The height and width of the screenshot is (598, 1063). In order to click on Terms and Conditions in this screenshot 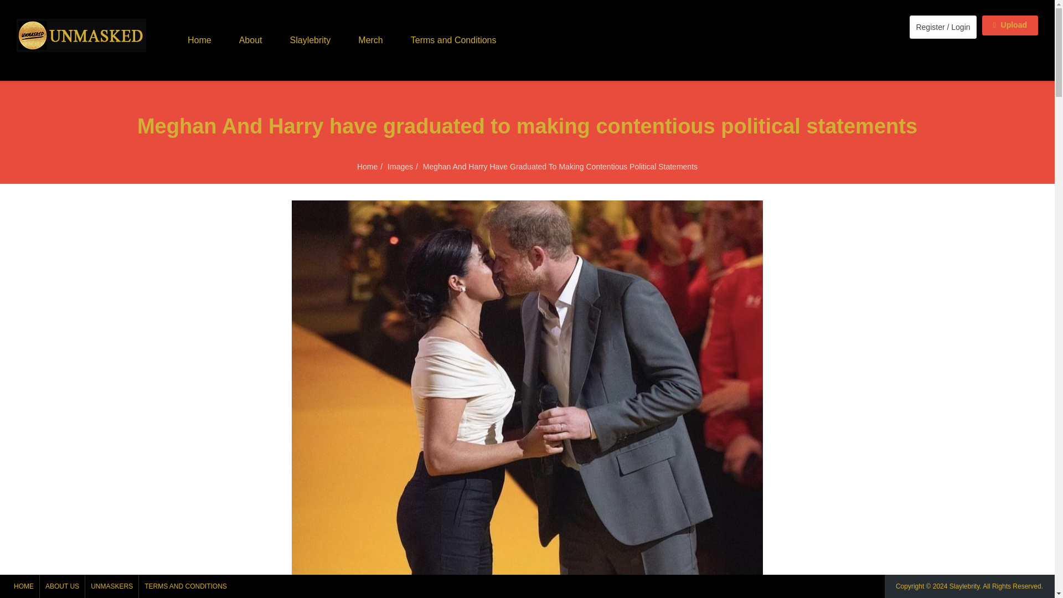, I will do `click(453, 40)`.